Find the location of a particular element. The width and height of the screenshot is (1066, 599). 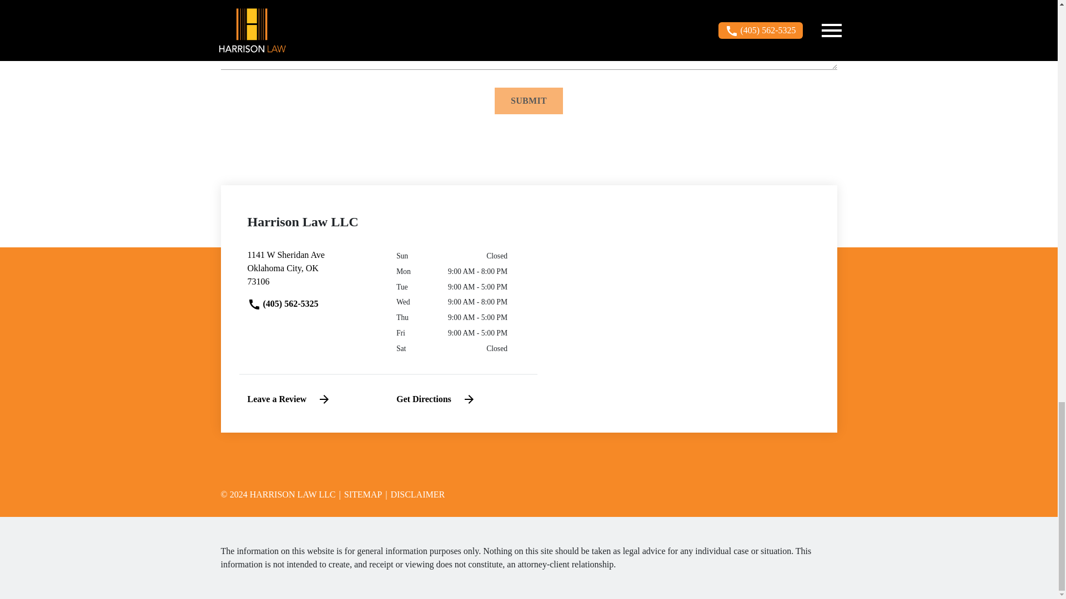

DISCLAIMER is located at coordinates (414, 494).